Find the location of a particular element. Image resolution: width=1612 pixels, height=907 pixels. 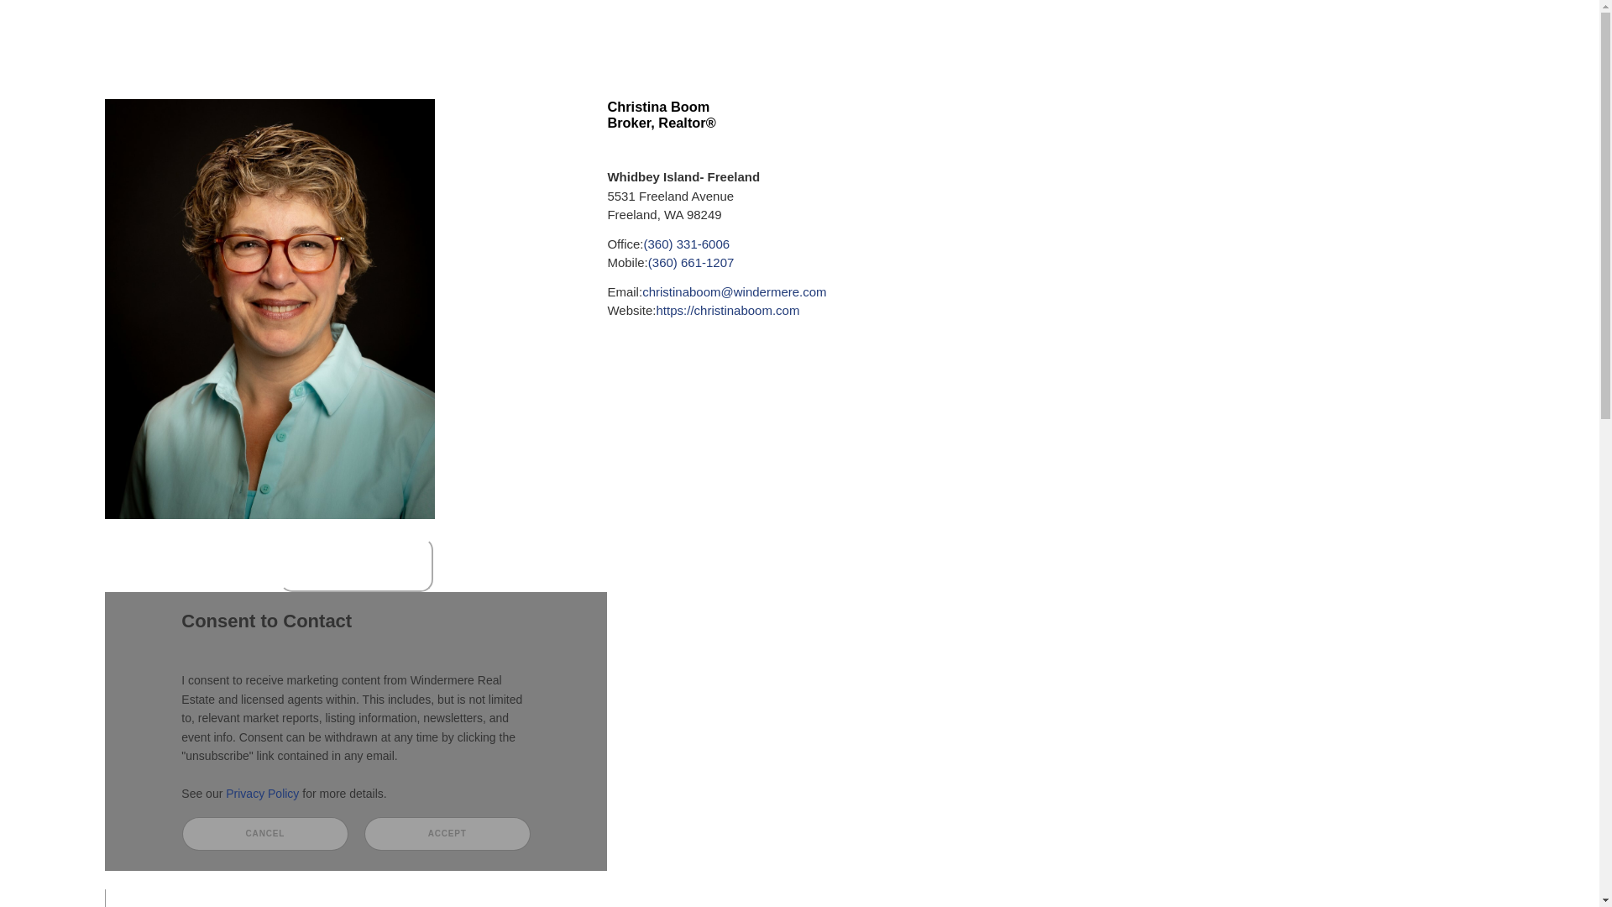

Financial Calculators is located at coordinates (569, 176).